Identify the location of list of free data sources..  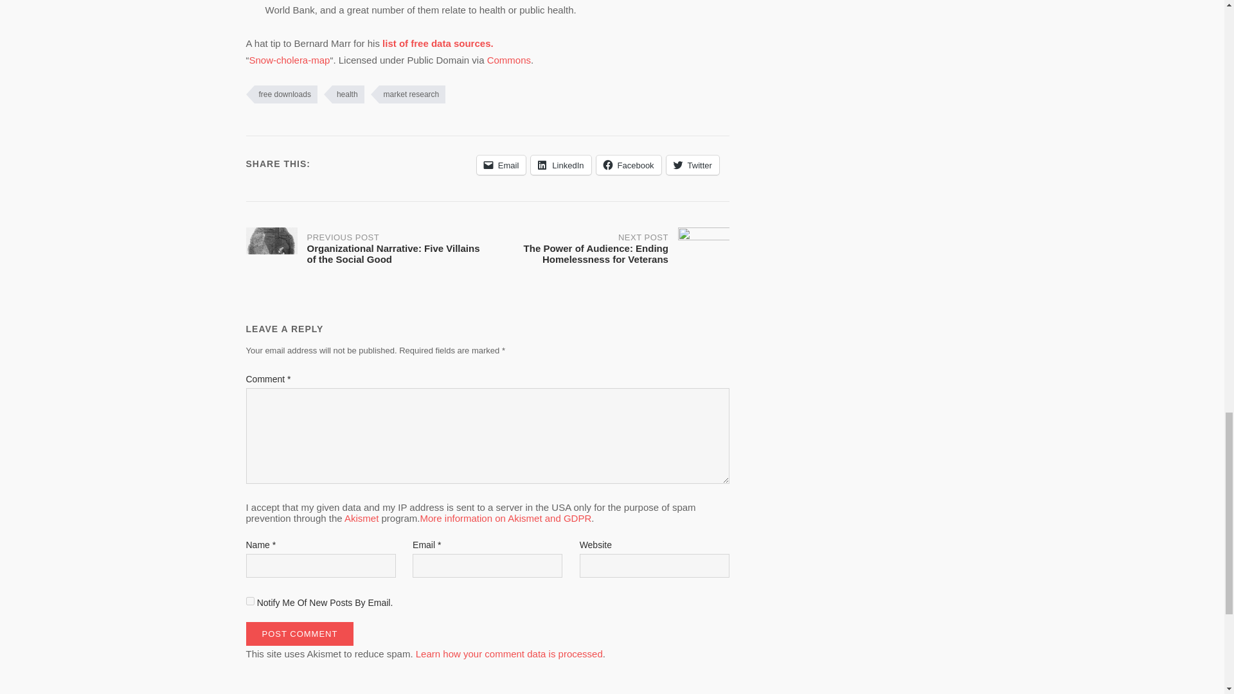
(438, 43).